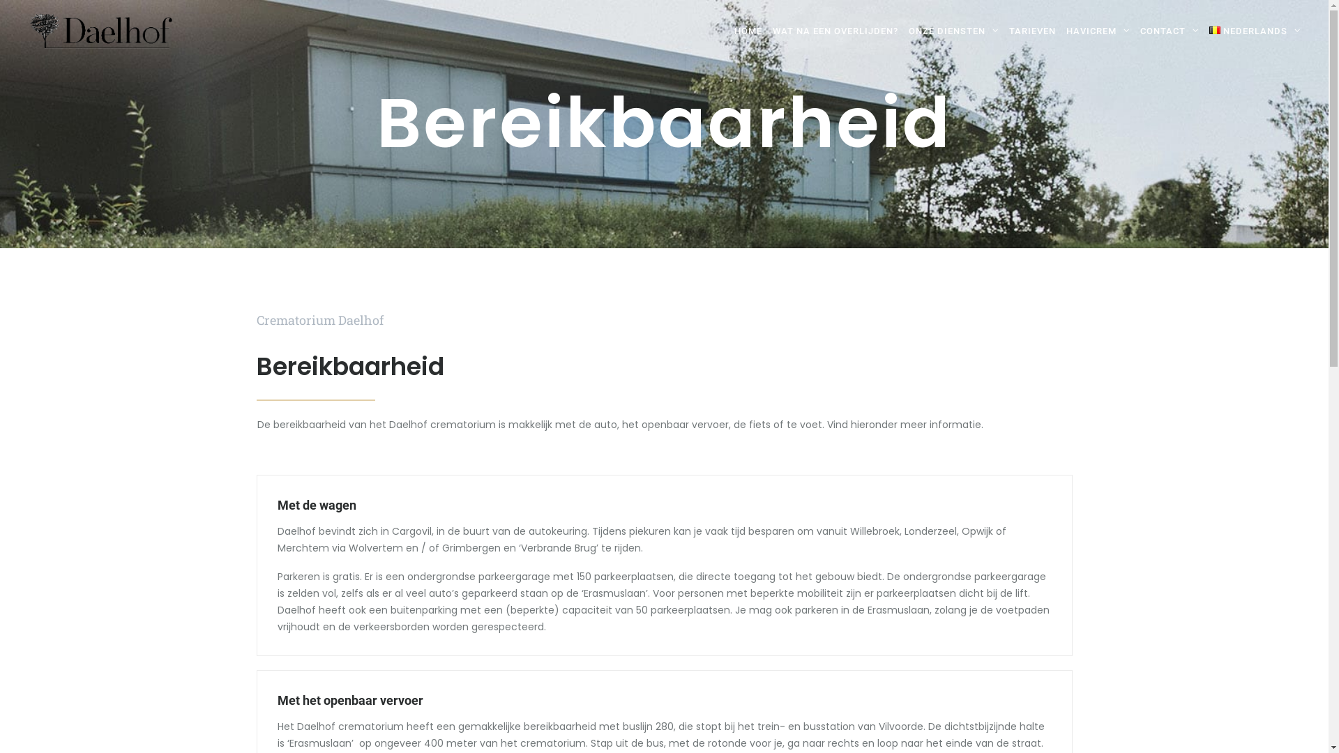 Image resolution: width=1339 pixels, height=753 pixels. Describe the element at coordinates (1170, 31) in the screenshot. I see `CONTACT` at that location.